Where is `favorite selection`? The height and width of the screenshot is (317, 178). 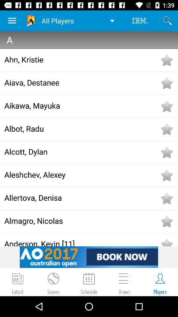 favorite selection is located at coordinates (166, 152).